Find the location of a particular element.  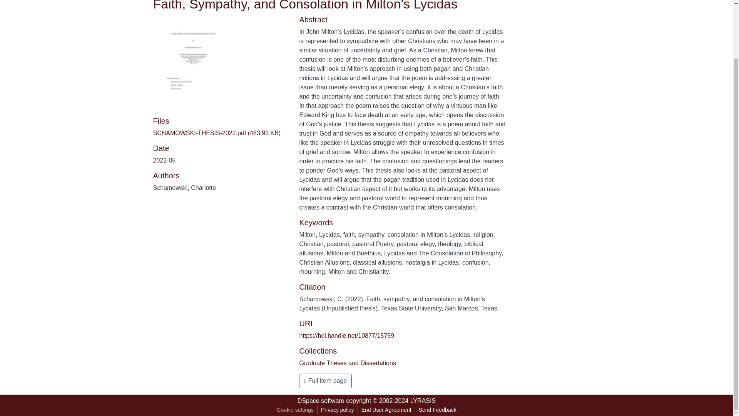

End User Agreement is located at coordinates (386, 410).